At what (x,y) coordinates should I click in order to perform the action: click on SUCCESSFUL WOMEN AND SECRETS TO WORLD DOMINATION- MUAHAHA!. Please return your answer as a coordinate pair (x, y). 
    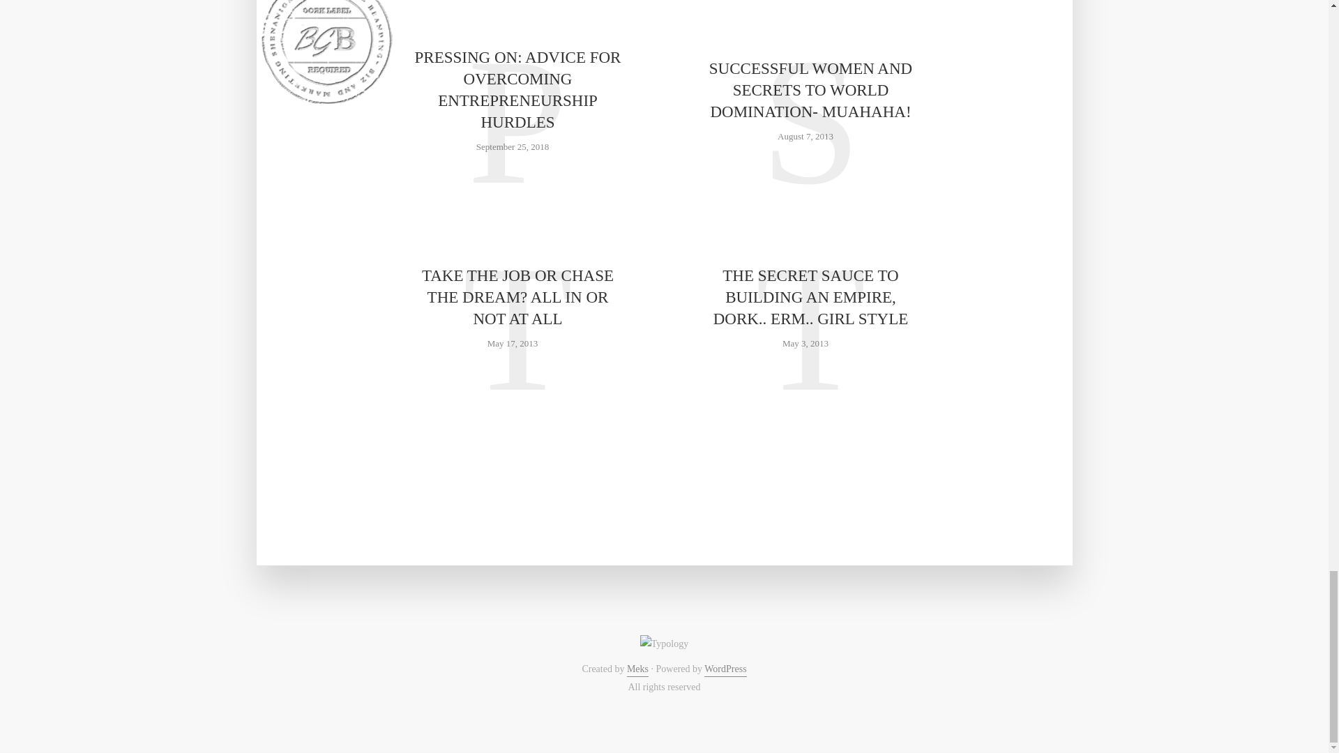
    Looking at the image, I should click on (810, 91).